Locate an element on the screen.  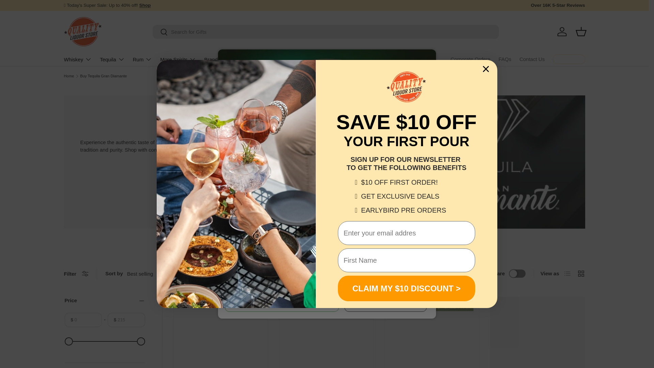
Search is located at coordinates (160, 32).